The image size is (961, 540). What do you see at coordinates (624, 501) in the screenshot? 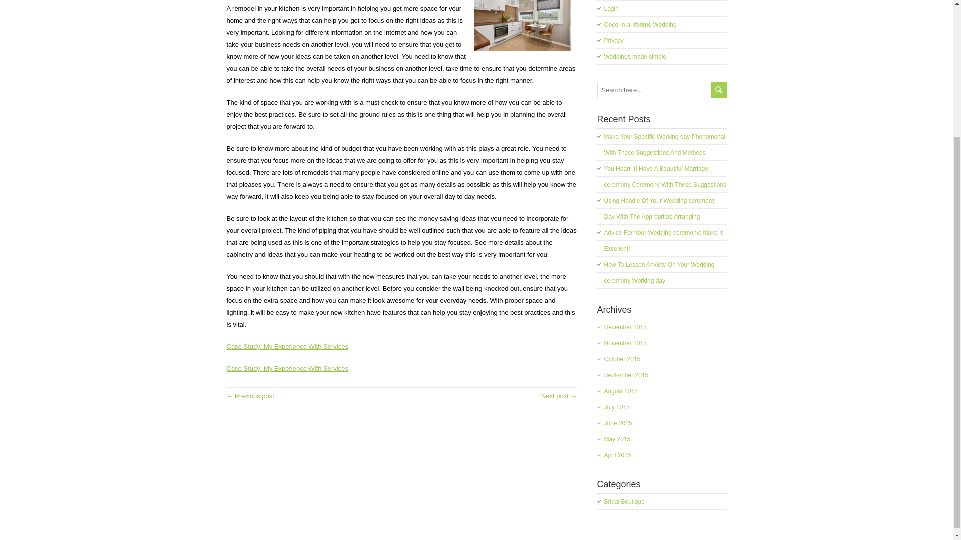
I see `Bridal Boutique` at bounding box center [624, 501].